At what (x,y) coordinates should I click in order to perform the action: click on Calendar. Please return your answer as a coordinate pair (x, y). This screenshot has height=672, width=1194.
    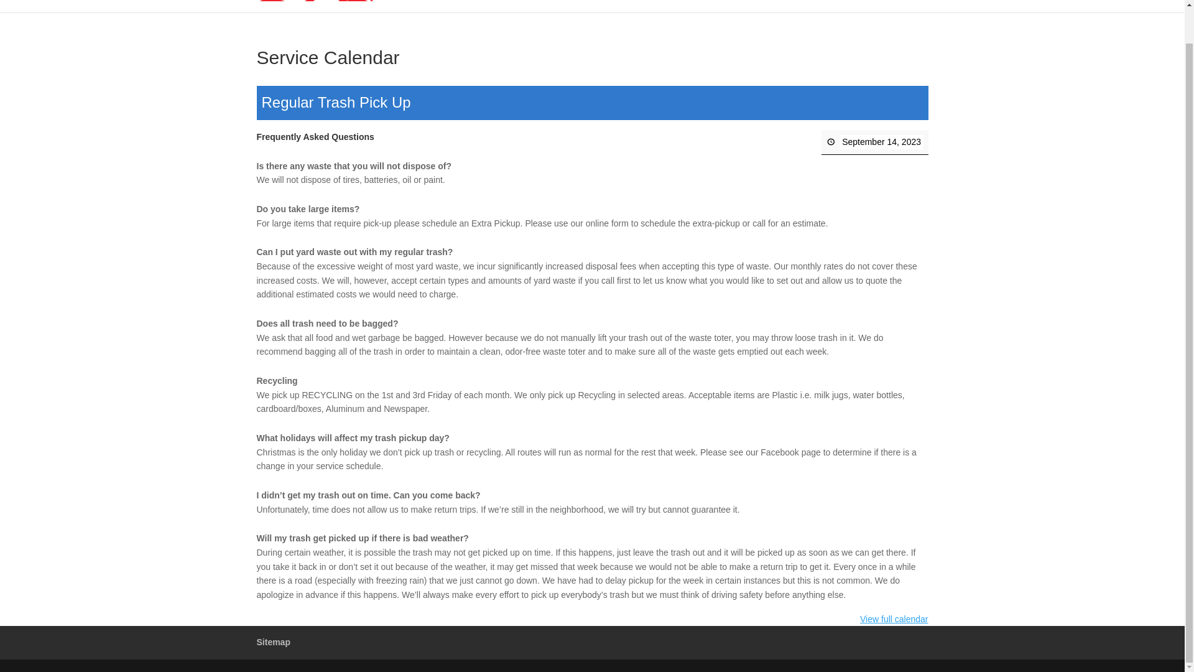
    Looking at the image, I should click on (885, 6).